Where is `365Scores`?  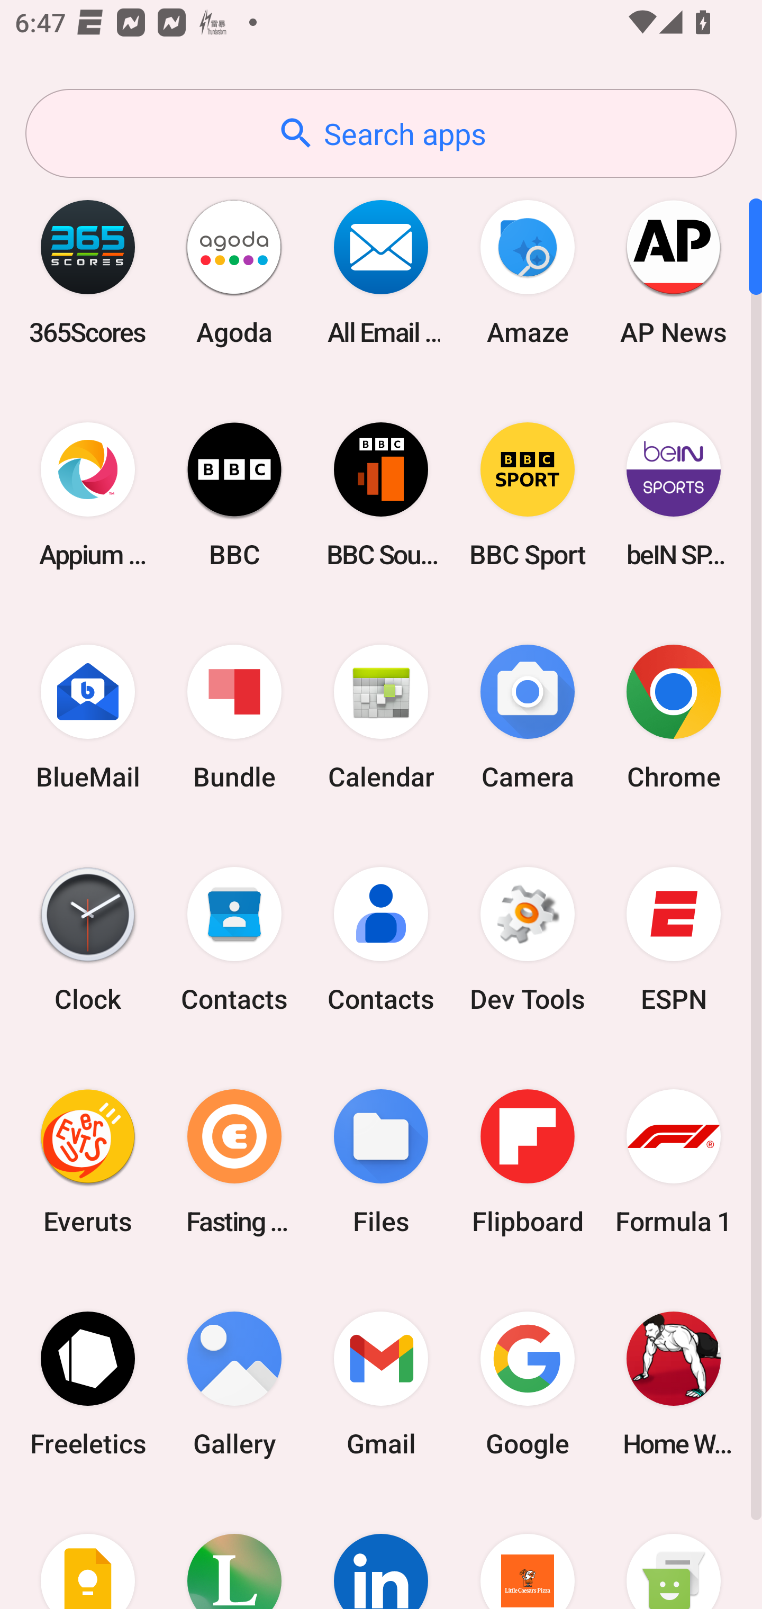 365Scores is located at coordinates (88, 272).